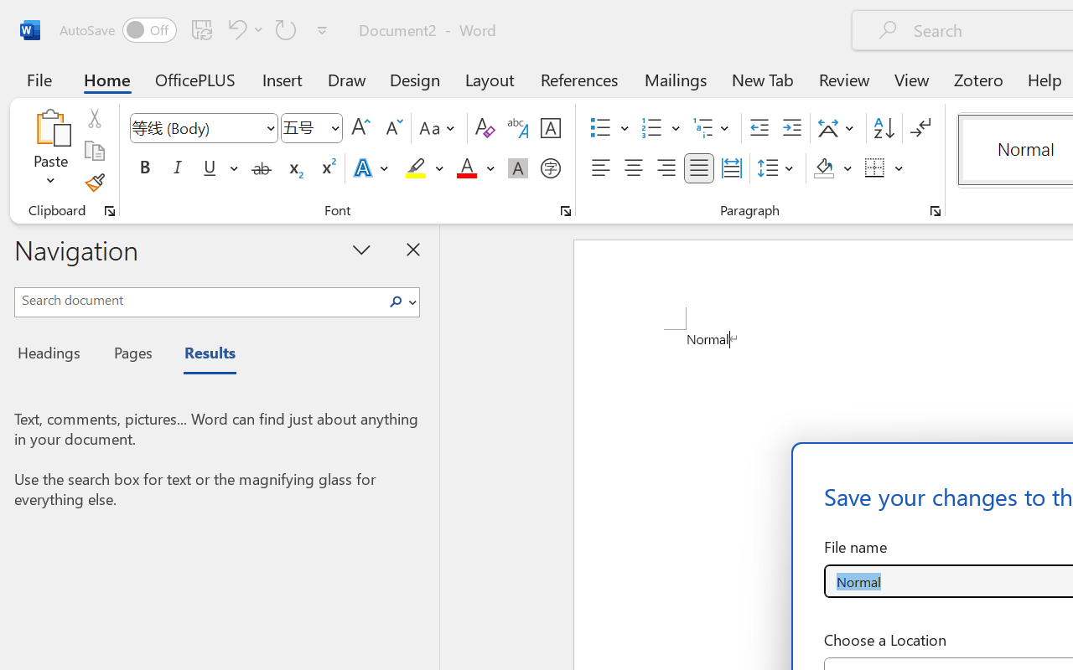 This screenshot has height=670, width=1073. What do you see at coordinates (475, 168) in the screenshot?
I see `Font Color` at bounding box center [475, 168].